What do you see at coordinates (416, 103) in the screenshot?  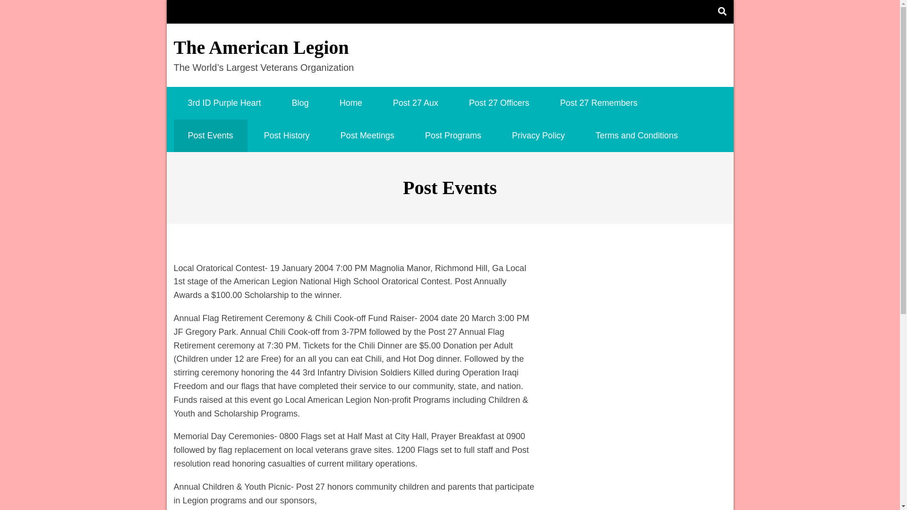 I see `Post 27 Aux` at bounding box center [416, 103].